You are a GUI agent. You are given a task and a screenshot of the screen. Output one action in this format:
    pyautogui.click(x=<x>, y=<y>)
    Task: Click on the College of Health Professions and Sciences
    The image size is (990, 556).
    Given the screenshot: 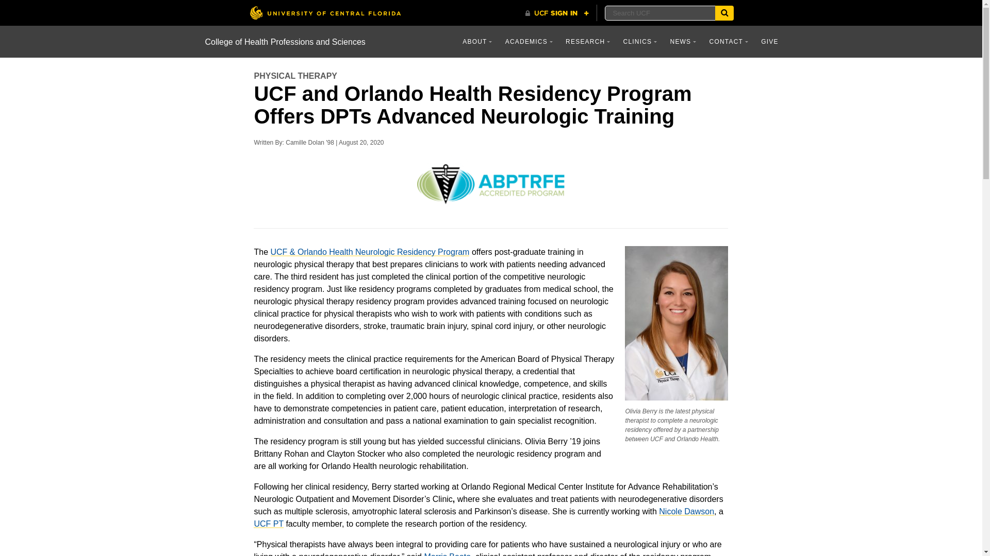 What is the action you would take?
    pyautogui.click(x=285, y=41)
    